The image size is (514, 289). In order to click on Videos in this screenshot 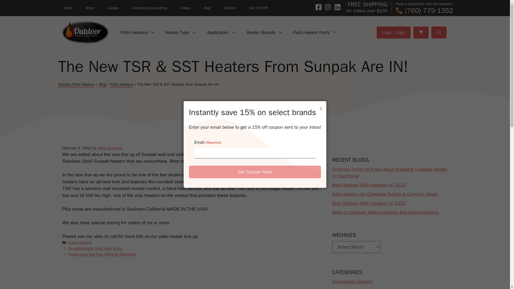, I will do `click(185, 8)`.